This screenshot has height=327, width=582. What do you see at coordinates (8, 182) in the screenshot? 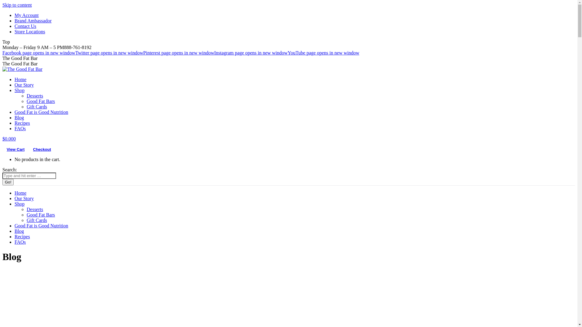
I see `Go!` at bounding box center [8, 182].